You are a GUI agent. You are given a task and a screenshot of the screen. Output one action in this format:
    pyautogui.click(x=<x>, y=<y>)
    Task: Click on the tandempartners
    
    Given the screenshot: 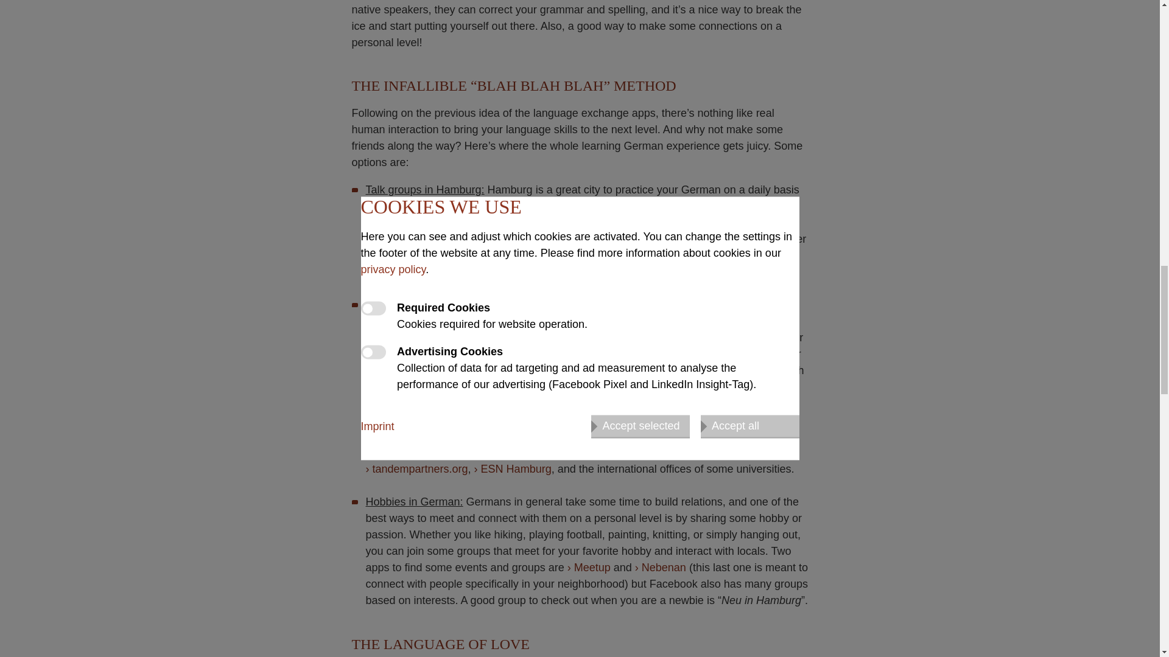 What is the action you would take?
    pyautogui.click(x=416, y=468)
    